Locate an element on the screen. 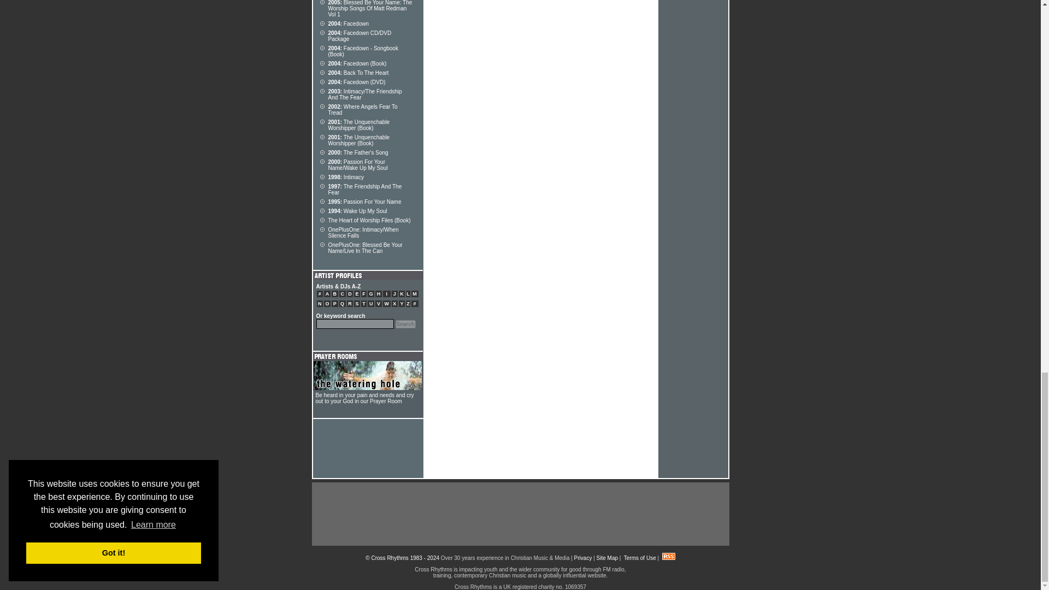 This screenshot has width=1049, height=590. Search is located at coordinates (405, 324).